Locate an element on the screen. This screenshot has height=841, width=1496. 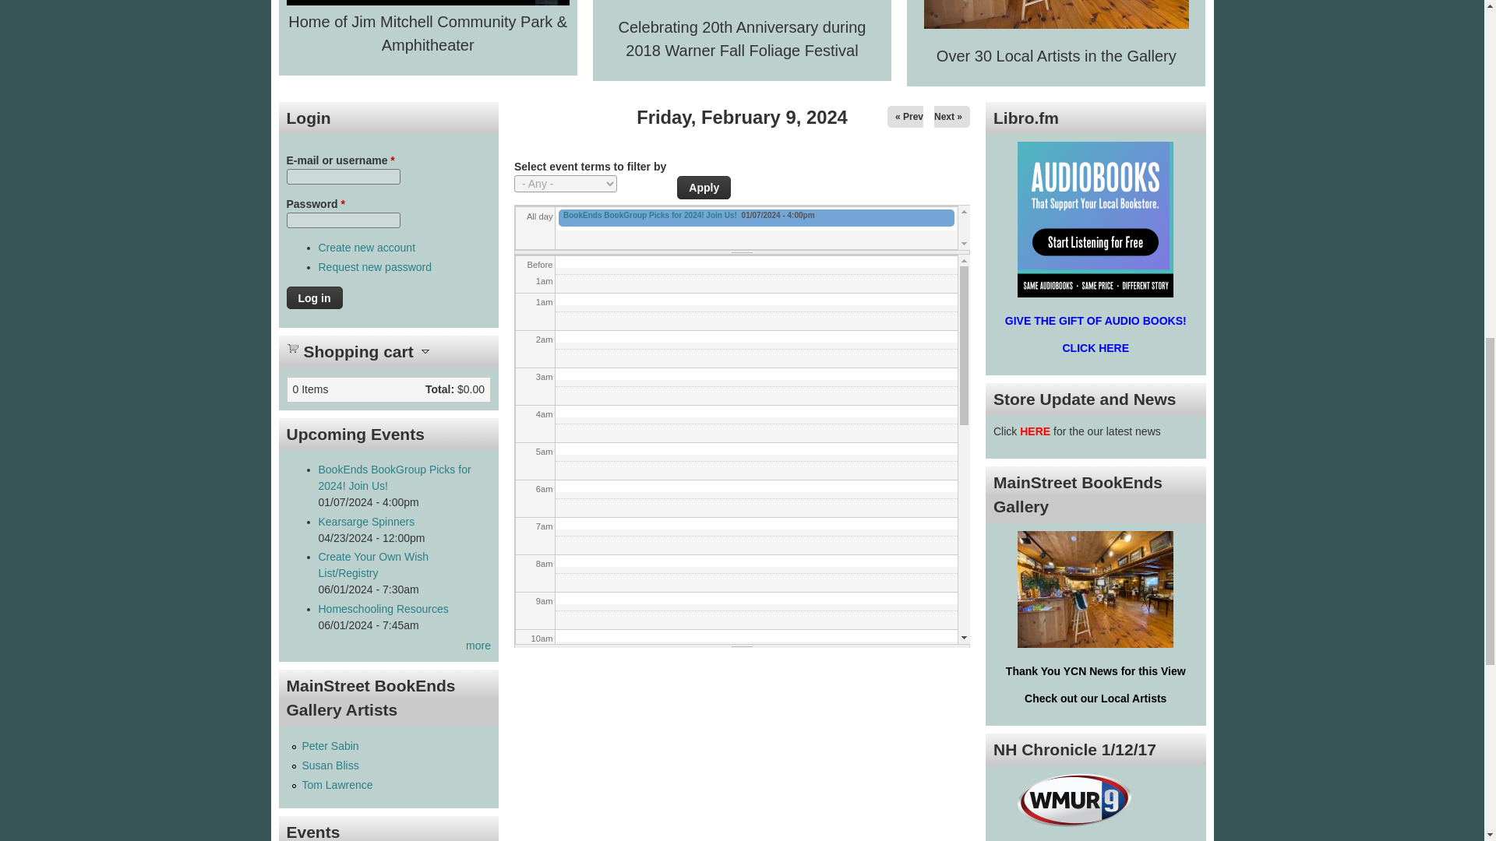
Apply is located at coordinates (704, 187).